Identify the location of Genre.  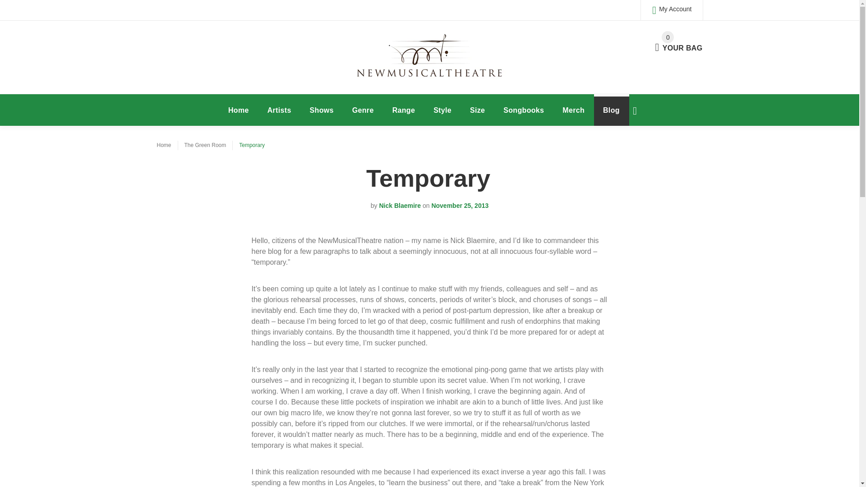
(363, 110).